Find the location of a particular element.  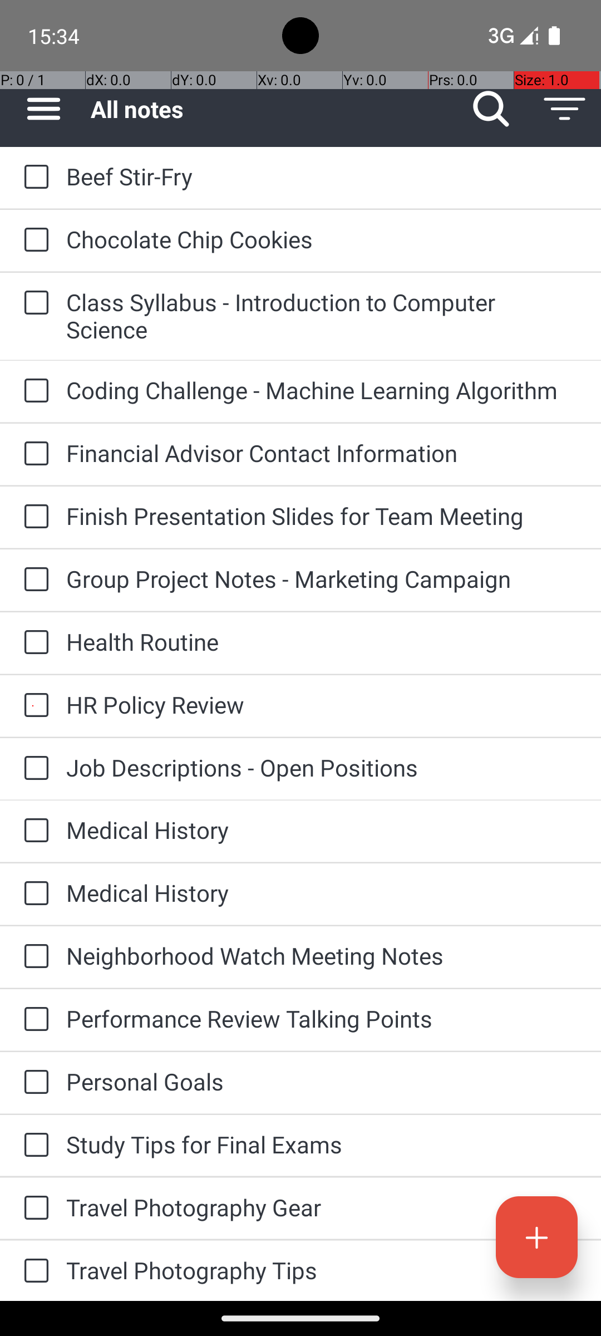

Coding Challenge - Machine Learning Algorithm is located at coordinates (323, 390).